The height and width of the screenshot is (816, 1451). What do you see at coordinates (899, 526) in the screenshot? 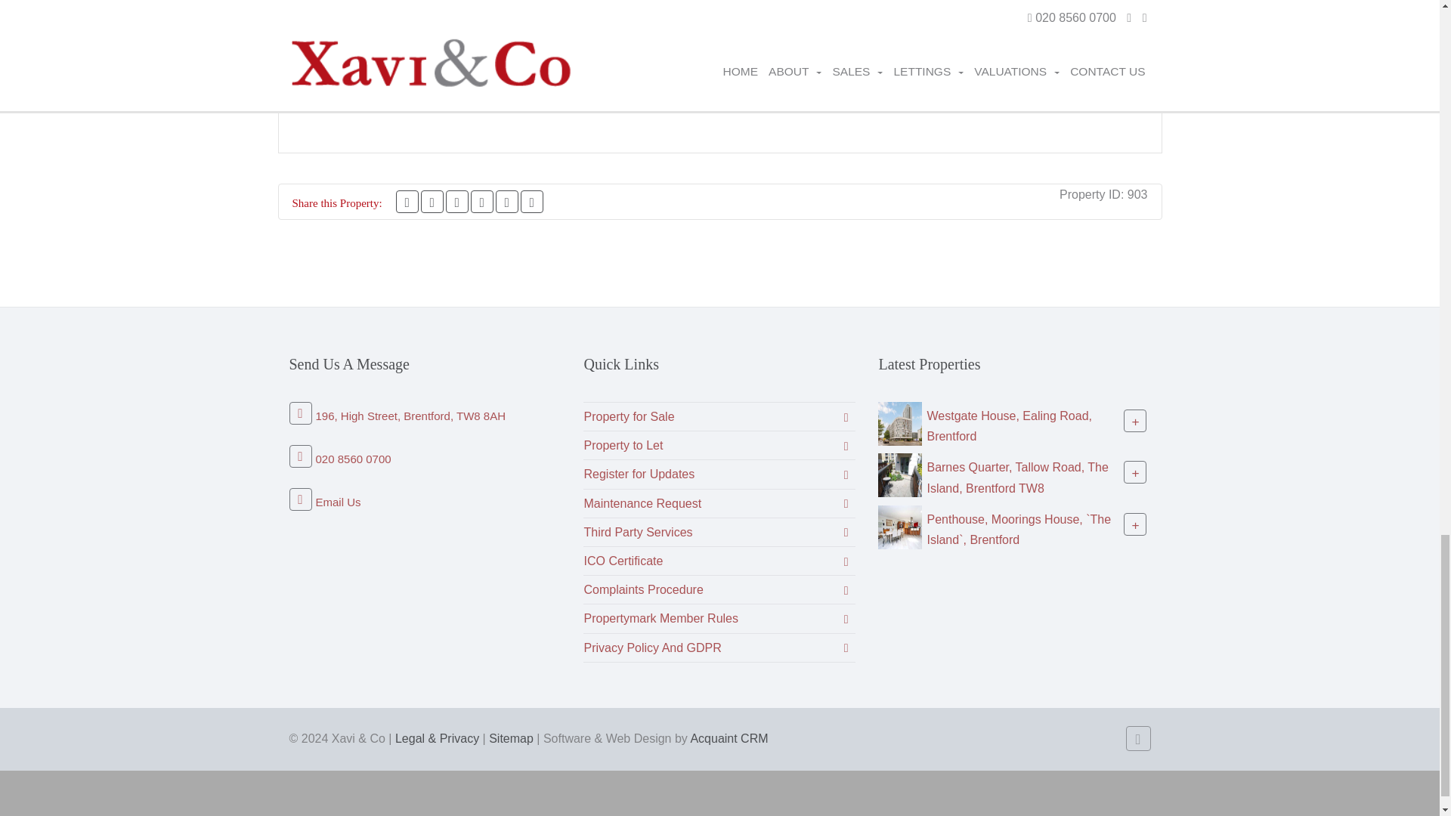
I see `Property For Sale Moorings House, Tallow Road, Brentford` at bounding box center [899, 526].